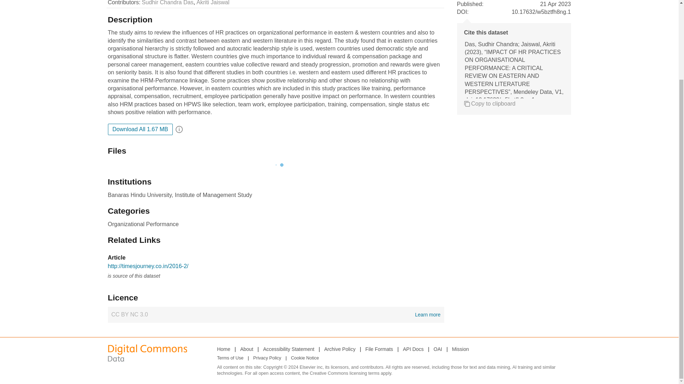  Describe the element at coordinates (379, 349) in the screenshot. I see `File Formats` at that location.